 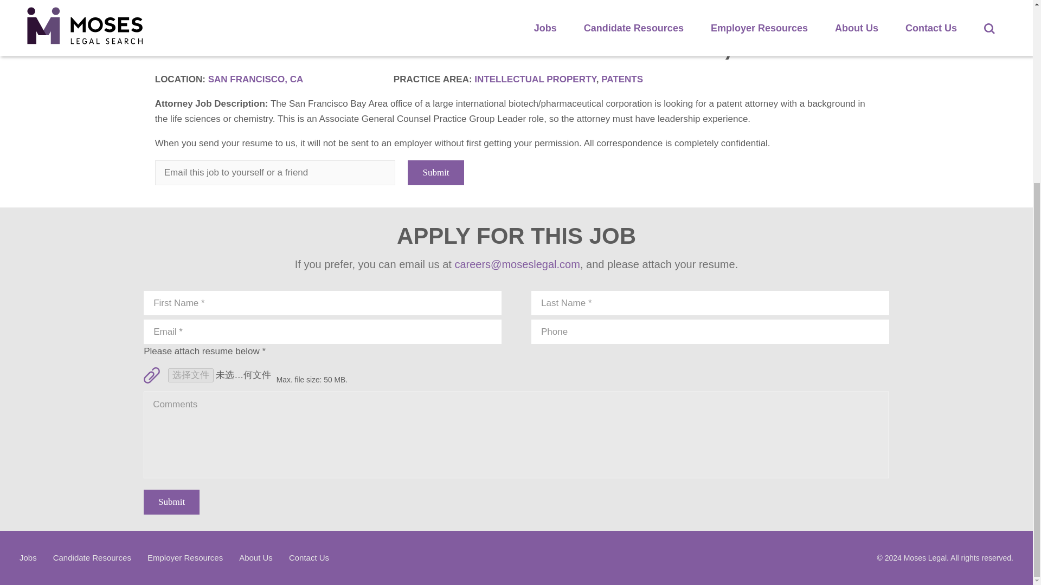 I want to click on Submit, so click(x=435, y=172).